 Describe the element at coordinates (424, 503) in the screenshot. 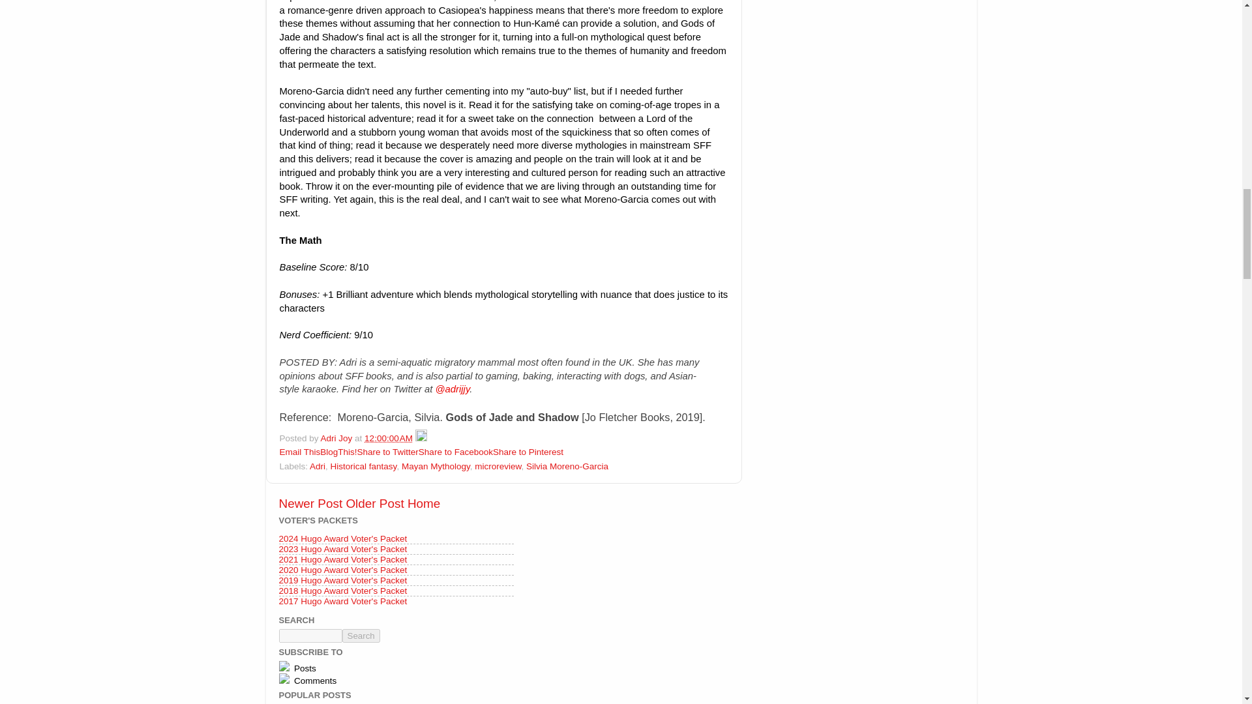

I see `Home` at that location.